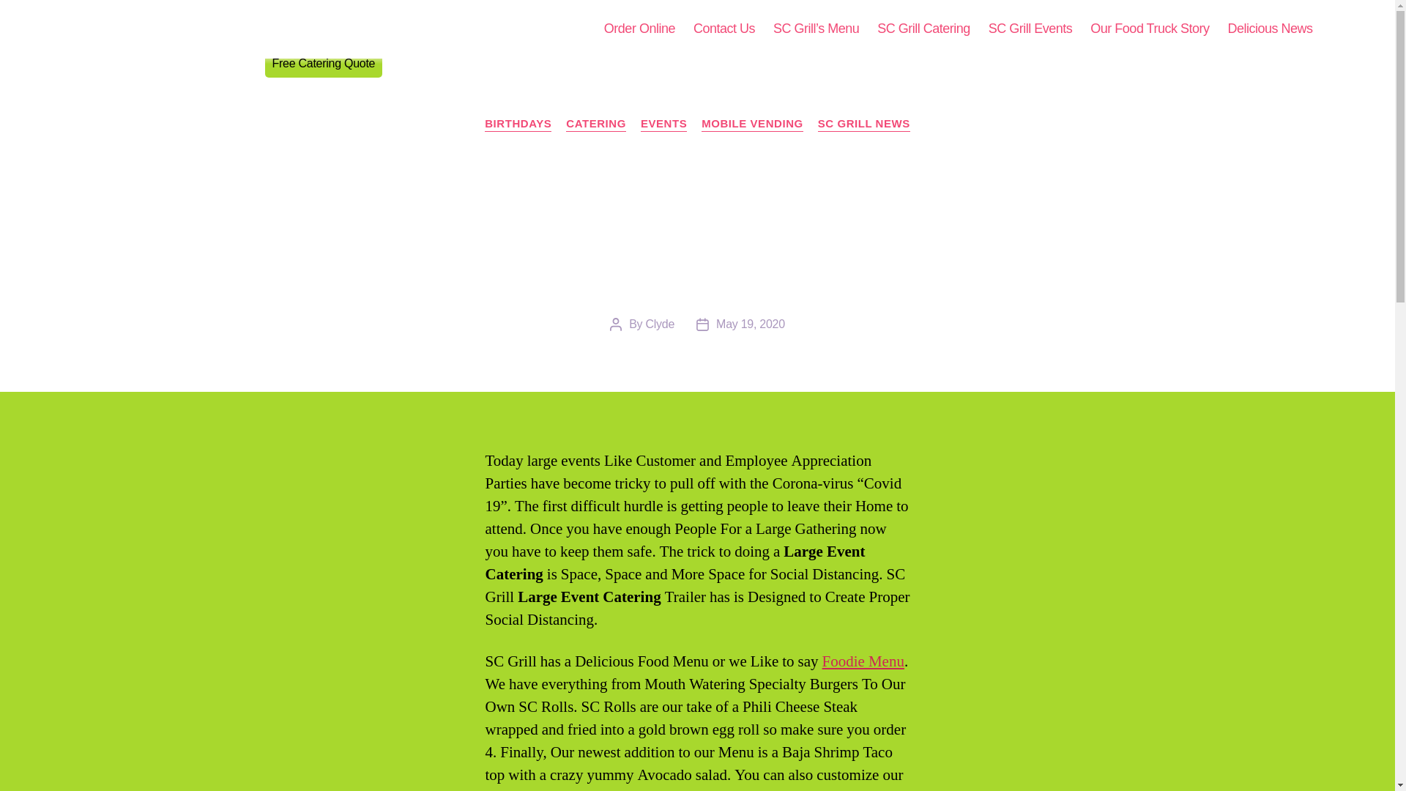 This screenshot has width=1406, height=791. I want to click on SC Grill "CLOSED FOR BUSINESS", so click(218, 29).